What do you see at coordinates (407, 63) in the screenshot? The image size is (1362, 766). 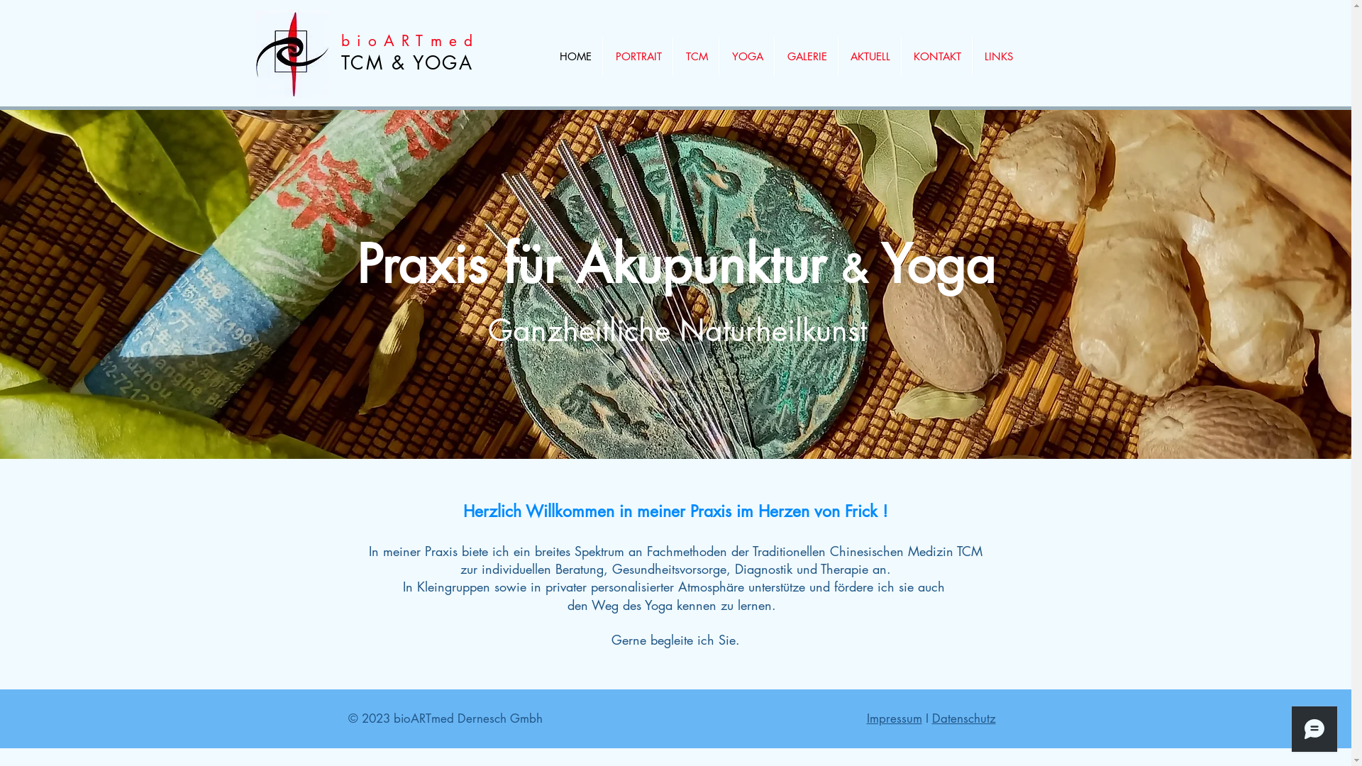 I see `TCM & YOGA` at bounding box center [407, 63].